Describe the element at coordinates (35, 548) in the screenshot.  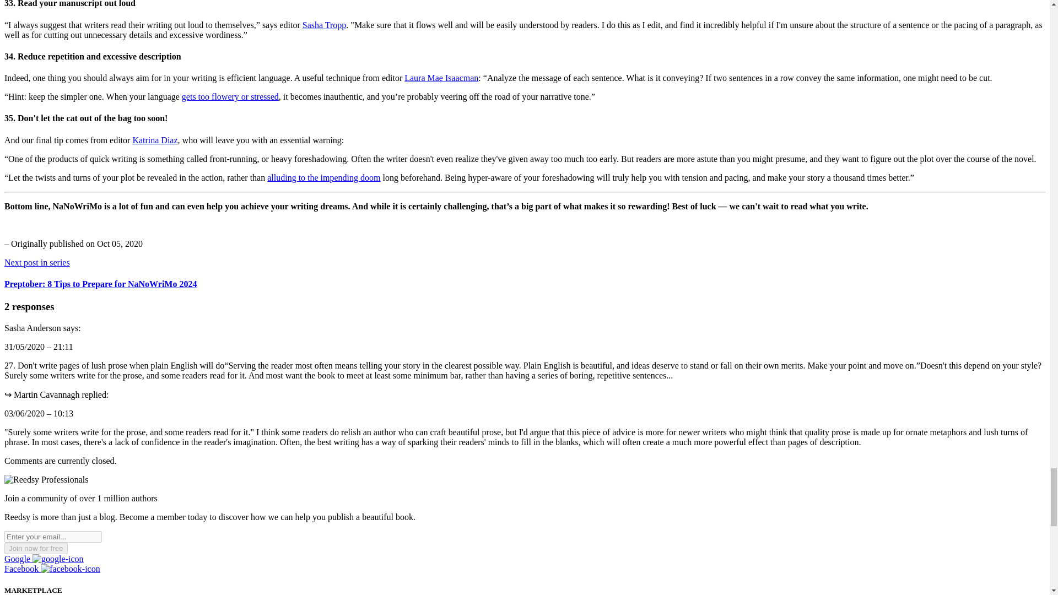
I see `Join now for free` at that location.